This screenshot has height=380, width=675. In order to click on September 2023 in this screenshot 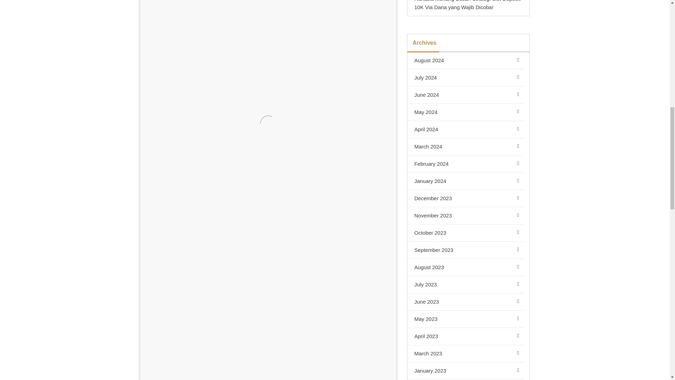, I will do `click(465, 250)`.